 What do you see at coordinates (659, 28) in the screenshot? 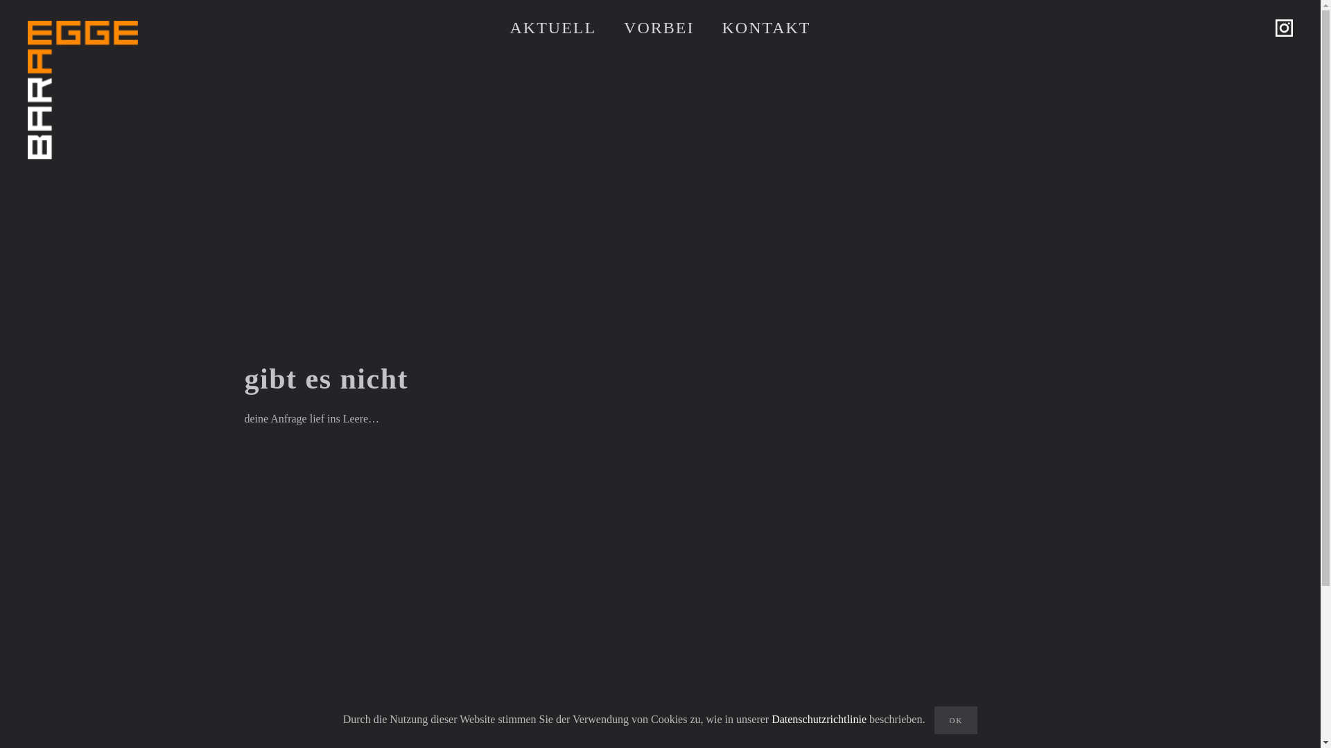
I see `VORBEI` at bounding box center [659, 28].